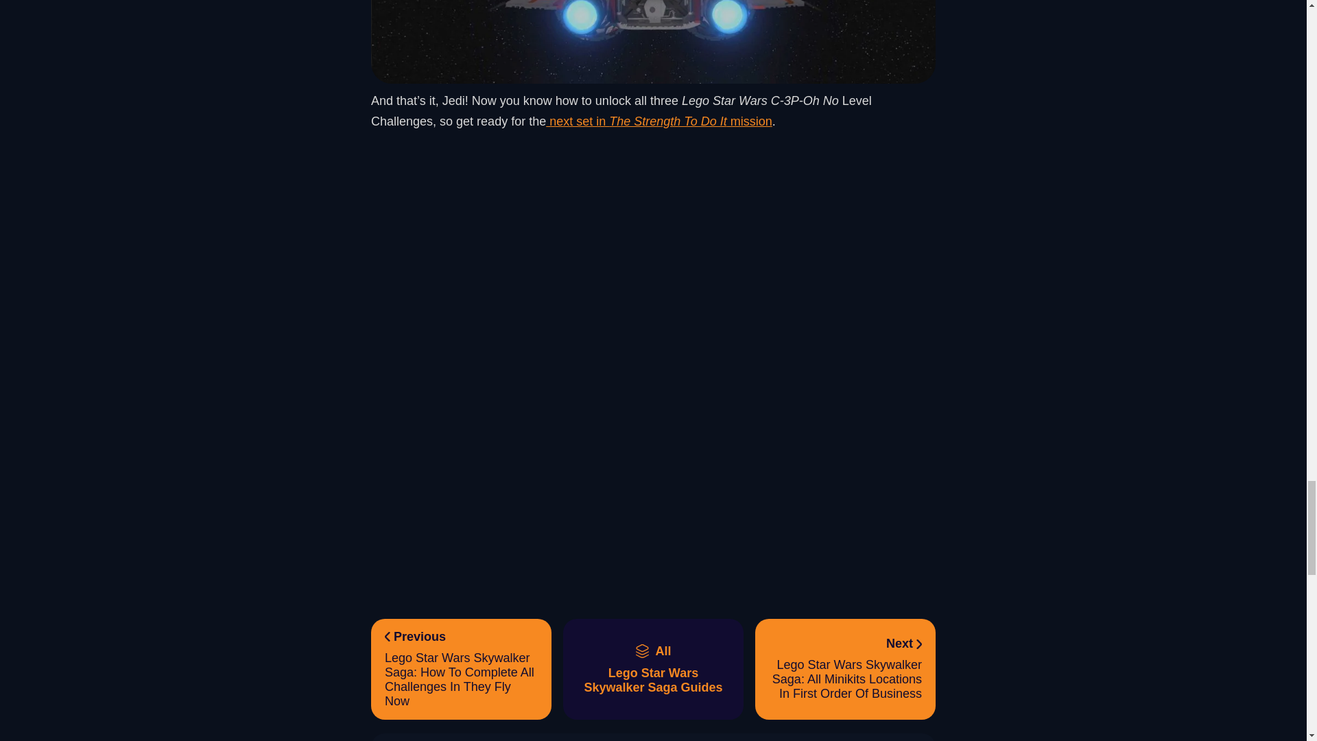 Image resolution: width=1317 pixels, height=741 pixels. Describe the element at coordinates (658, 121) in the screenshot. I see `next set in The Strength To Do It mission` at that location.